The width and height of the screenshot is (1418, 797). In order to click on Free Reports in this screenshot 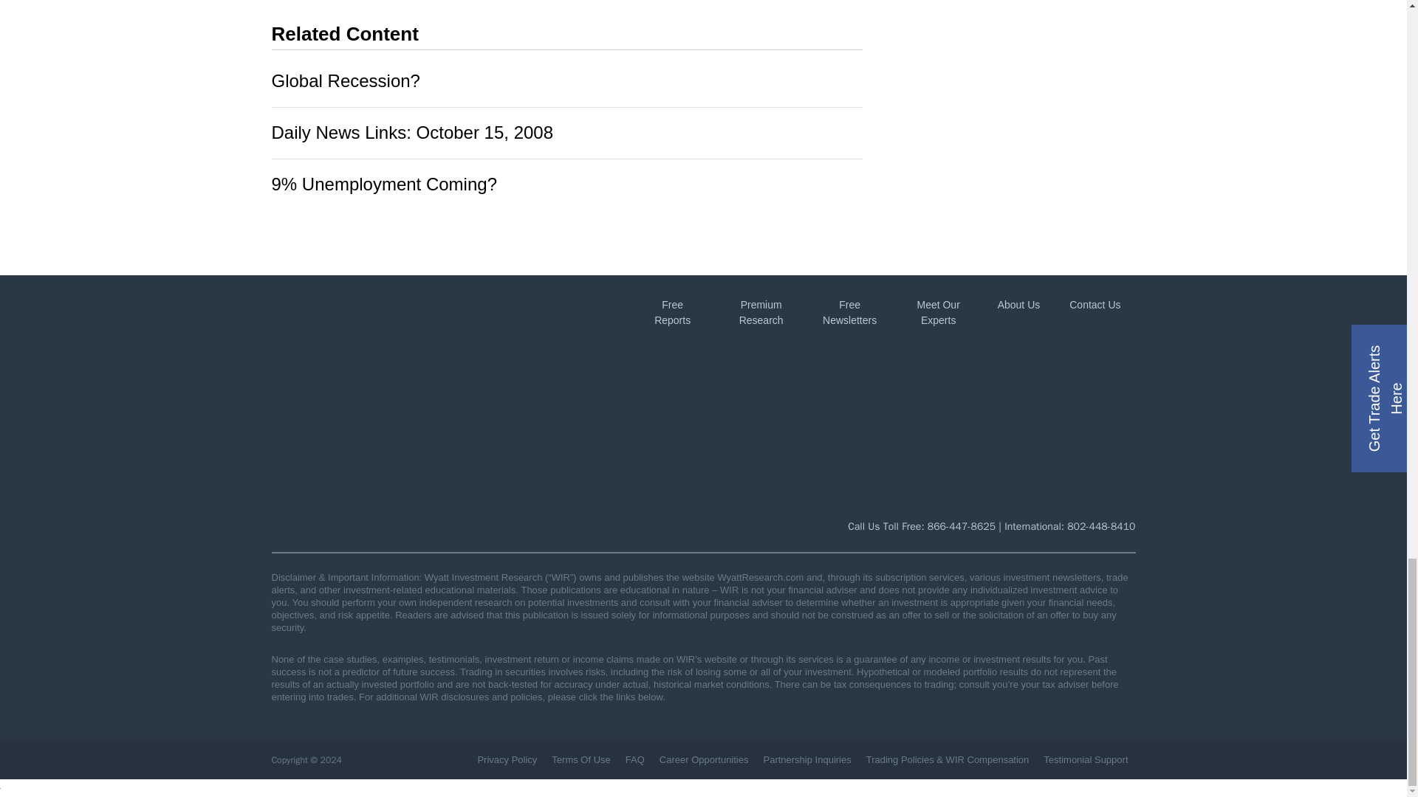, I will do `click(672, 312)`.